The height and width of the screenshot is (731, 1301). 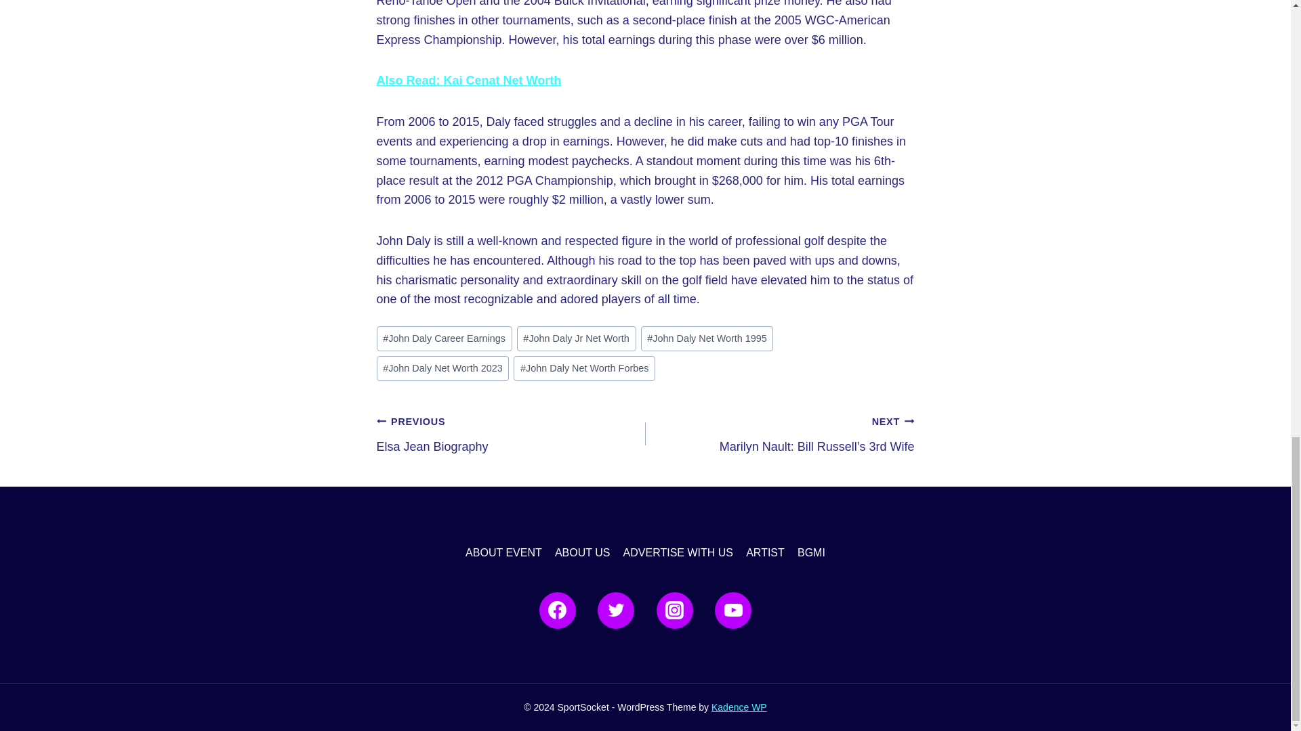 What do you see at coordinates (504, 552) in the screenshot?
I see `ABOUT EVENT` at bounding box center [504, 552].